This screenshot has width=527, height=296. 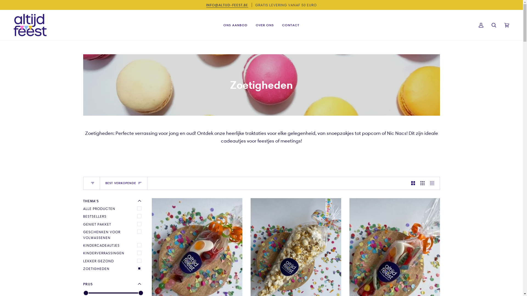 What do you see at coordinates (124, 183) in the screenshot?
I see `BEST VERKOPENDE` at bounding box center [124, 183].